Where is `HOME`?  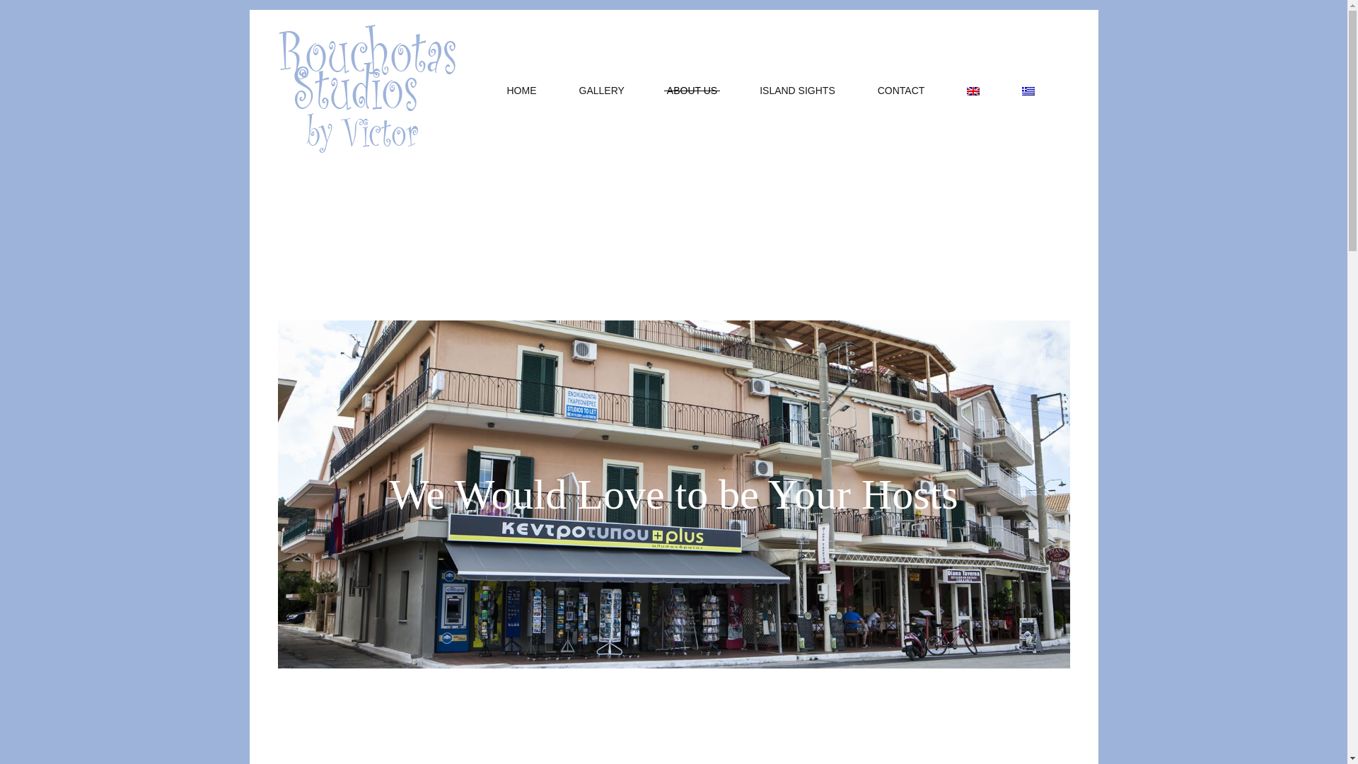 HOME is located at coordinates (521, 91).